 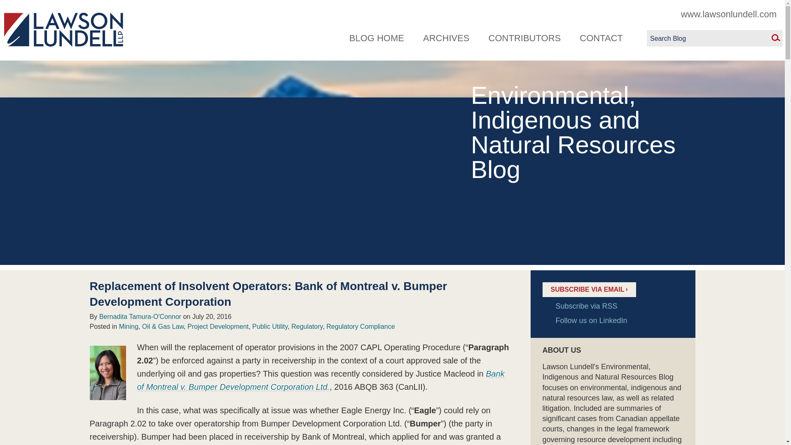 I want to click on Main Menu, so click(x=144, y=7).